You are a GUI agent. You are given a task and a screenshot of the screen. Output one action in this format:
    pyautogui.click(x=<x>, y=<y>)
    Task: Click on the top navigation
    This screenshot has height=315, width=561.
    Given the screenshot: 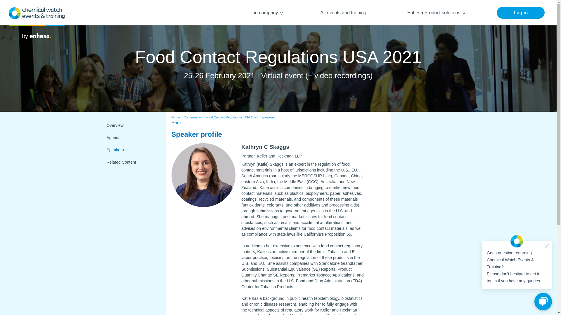 What is the action you would take?
    pyautogui.click(x=27, y=3)
    